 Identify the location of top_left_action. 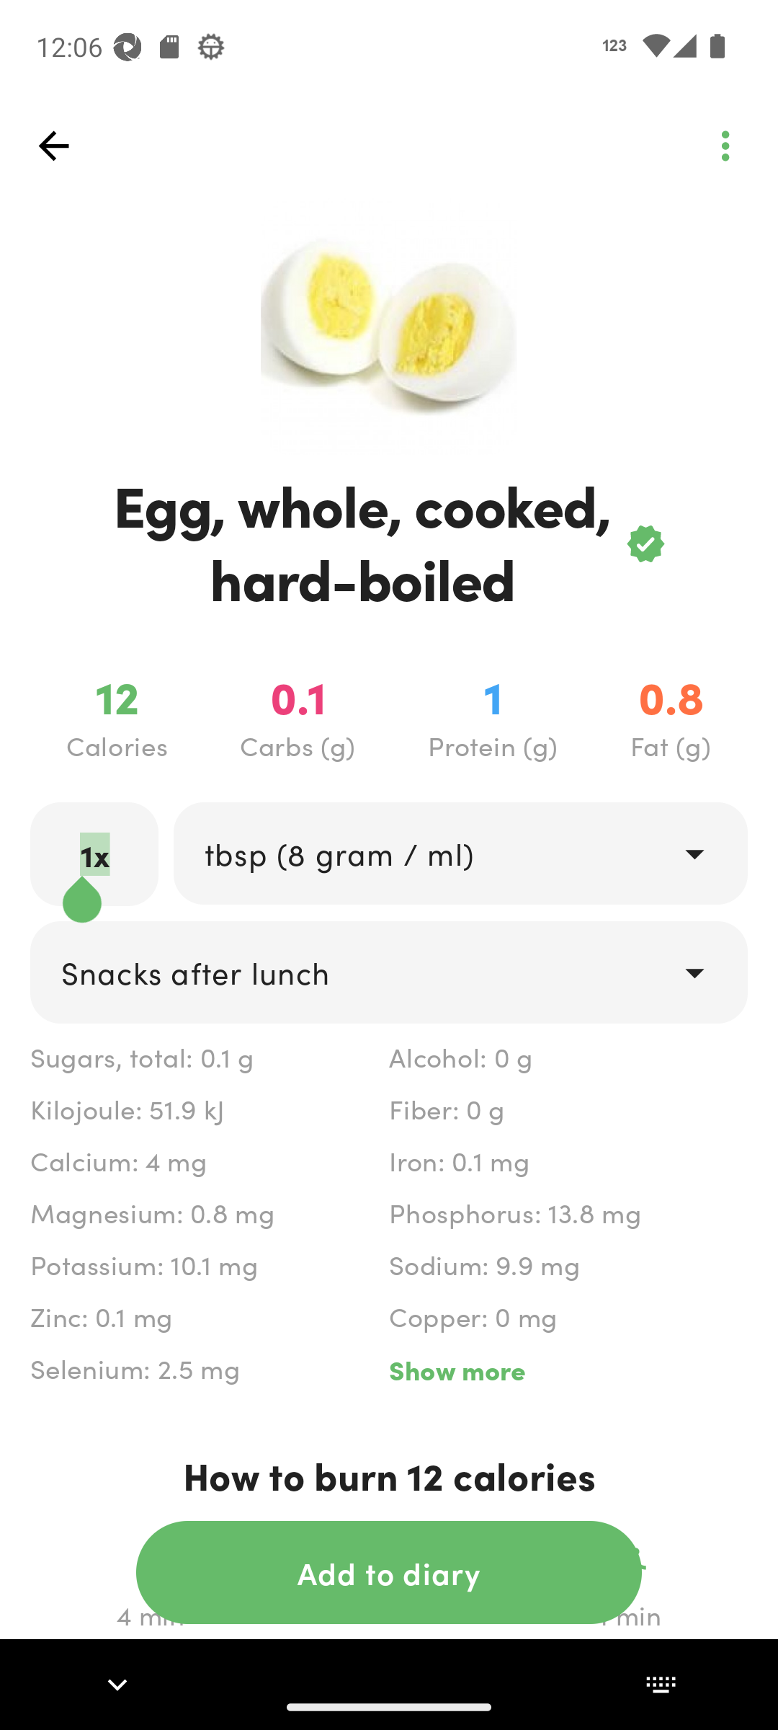
(53, 146).